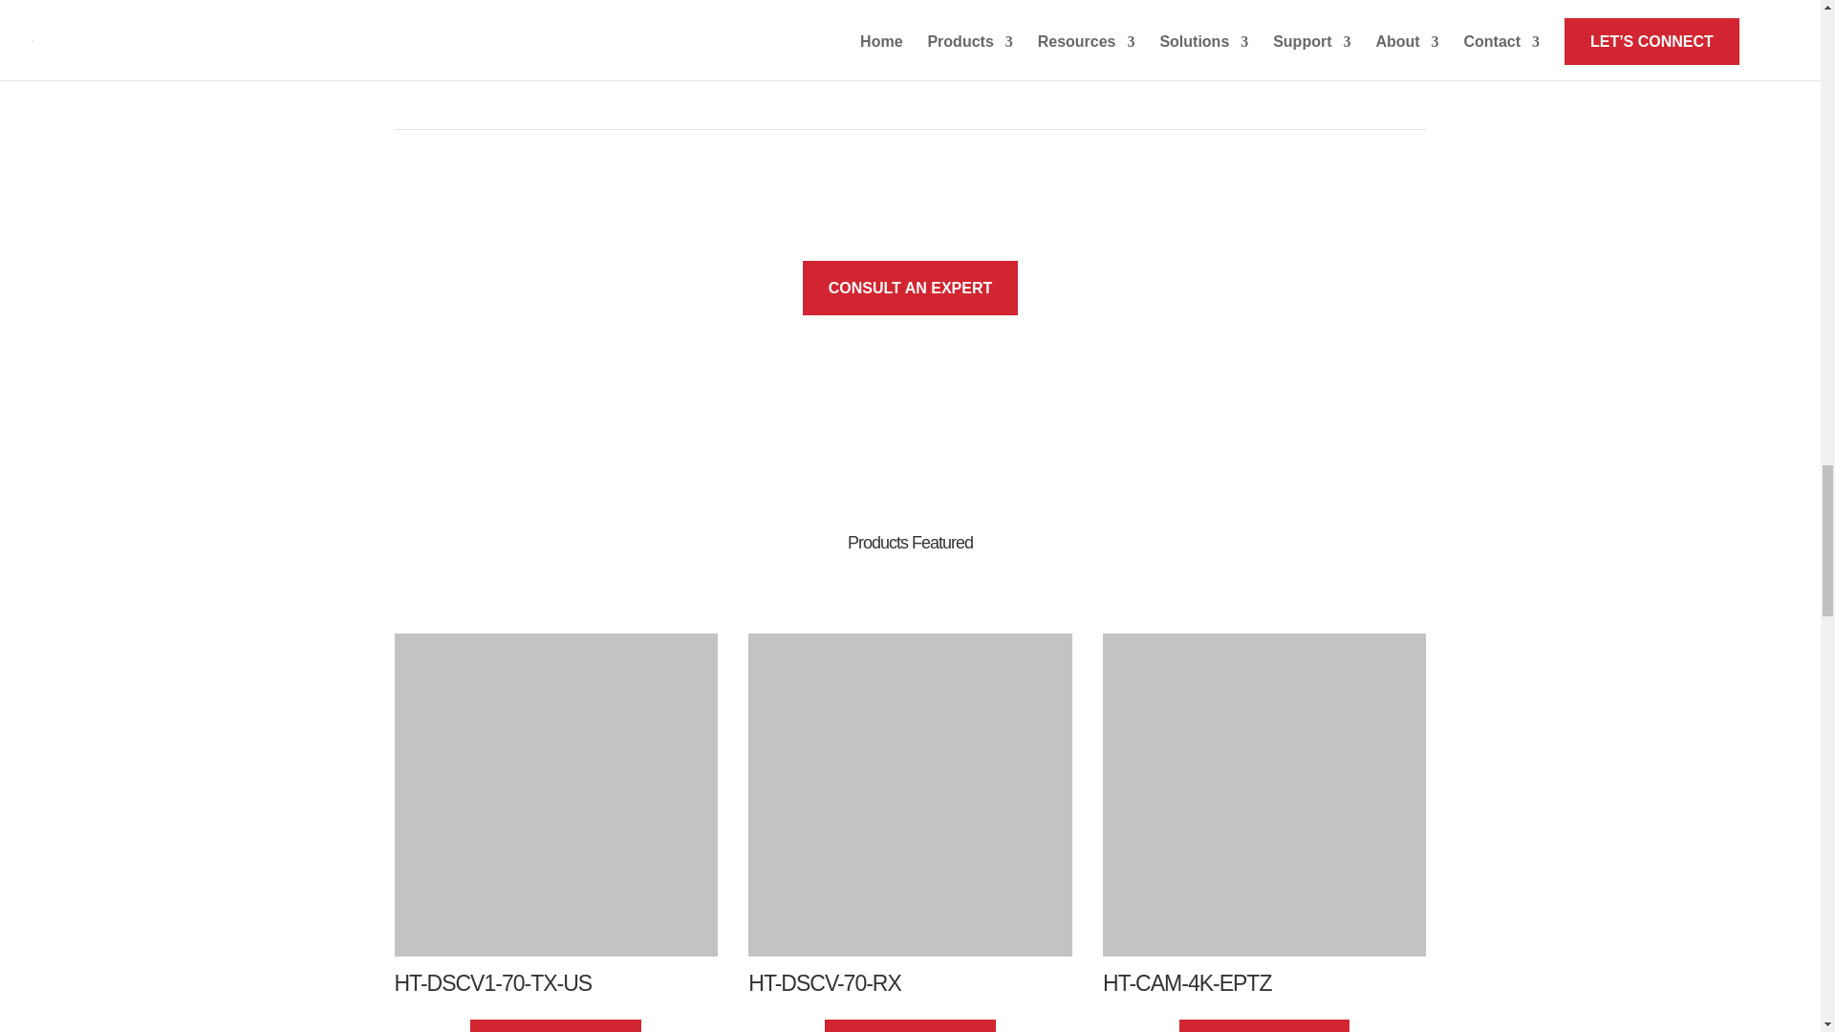 The height and width of the screenshot is (1032, 1835). What do you see at coordinates (1263, 795) in the screenshot?
I see `HT-CAM-4K-EPTZ-front` at bounding box center [1263, 795].